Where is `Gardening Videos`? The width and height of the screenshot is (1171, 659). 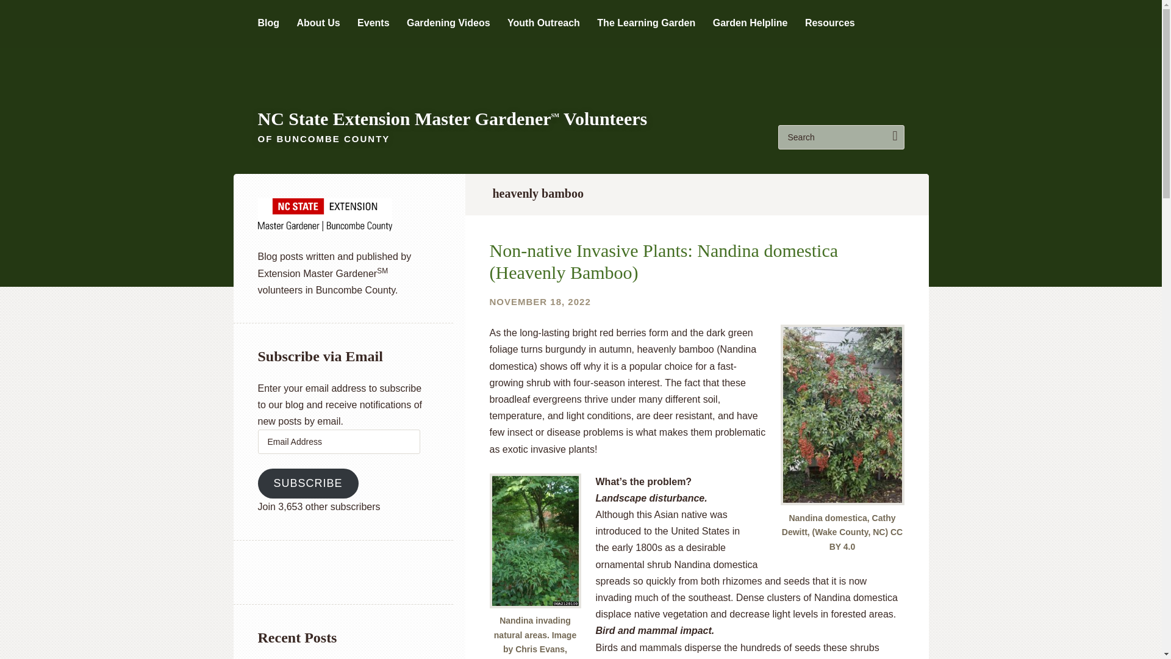
Gardening Videos is located at coordinates (448, 23).